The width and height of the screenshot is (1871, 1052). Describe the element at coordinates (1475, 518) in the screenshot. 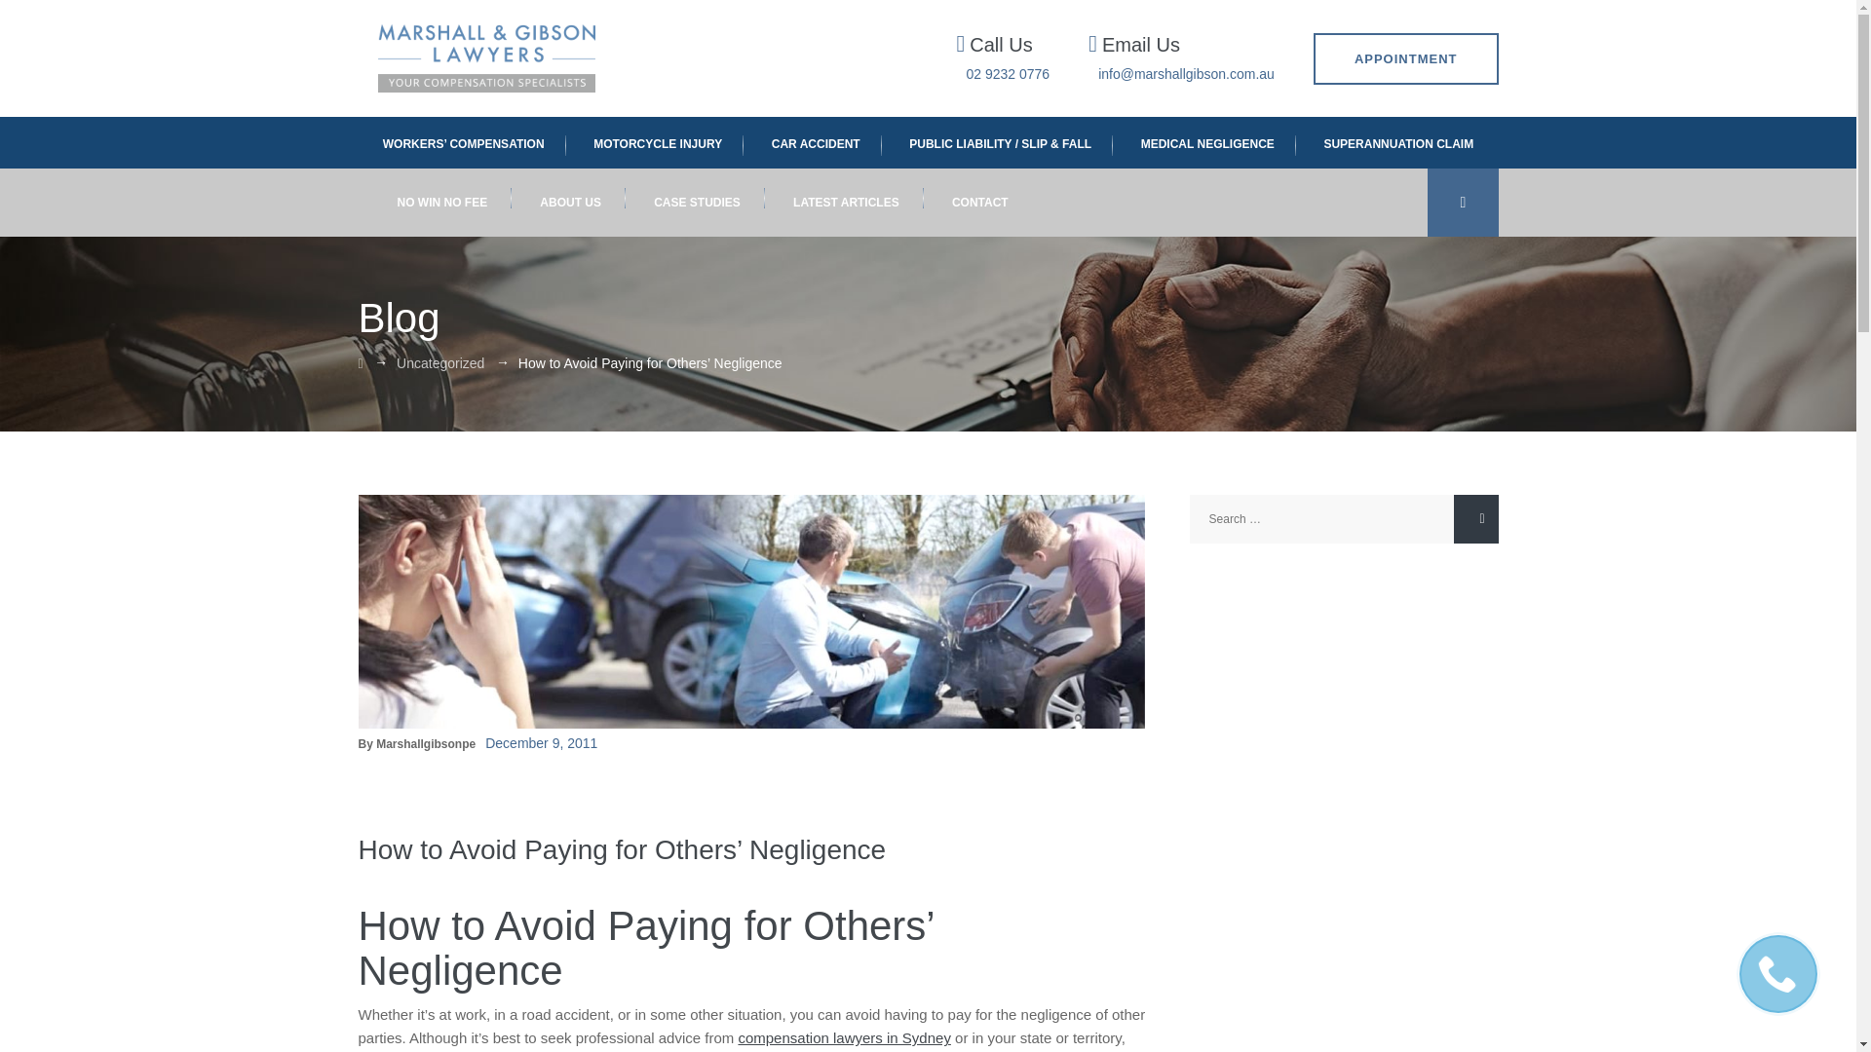

I see `Search` at that location.